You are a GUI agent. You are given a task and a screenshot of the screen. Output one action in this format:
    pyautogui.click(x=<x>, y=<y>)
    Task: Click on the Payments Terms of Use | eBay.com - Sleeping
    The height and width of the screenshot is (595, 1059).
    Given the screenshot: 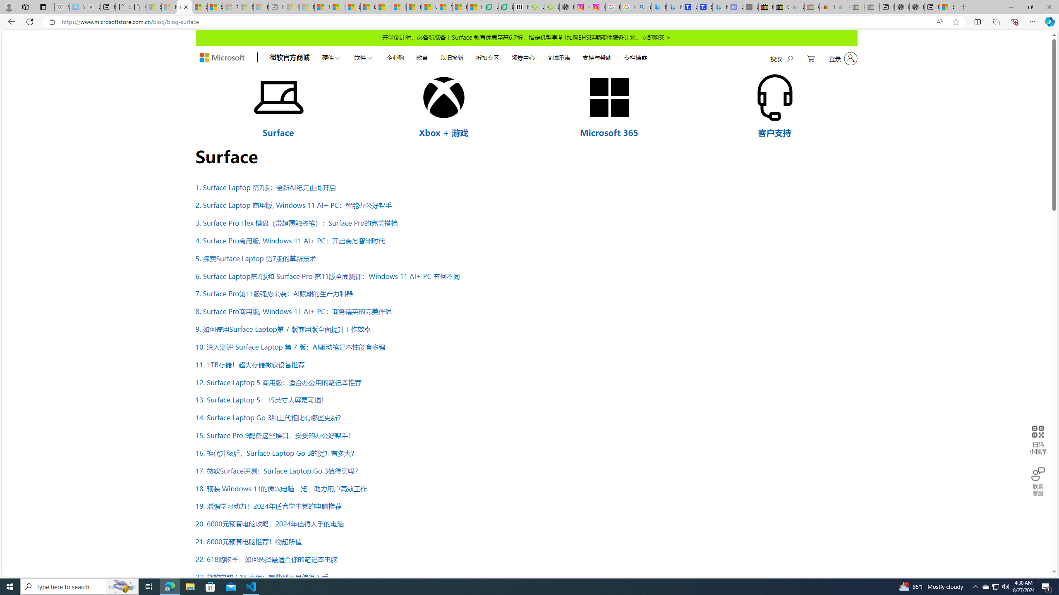 What is the action you would take?
    pyautogui.click(x=842, y=7)
    